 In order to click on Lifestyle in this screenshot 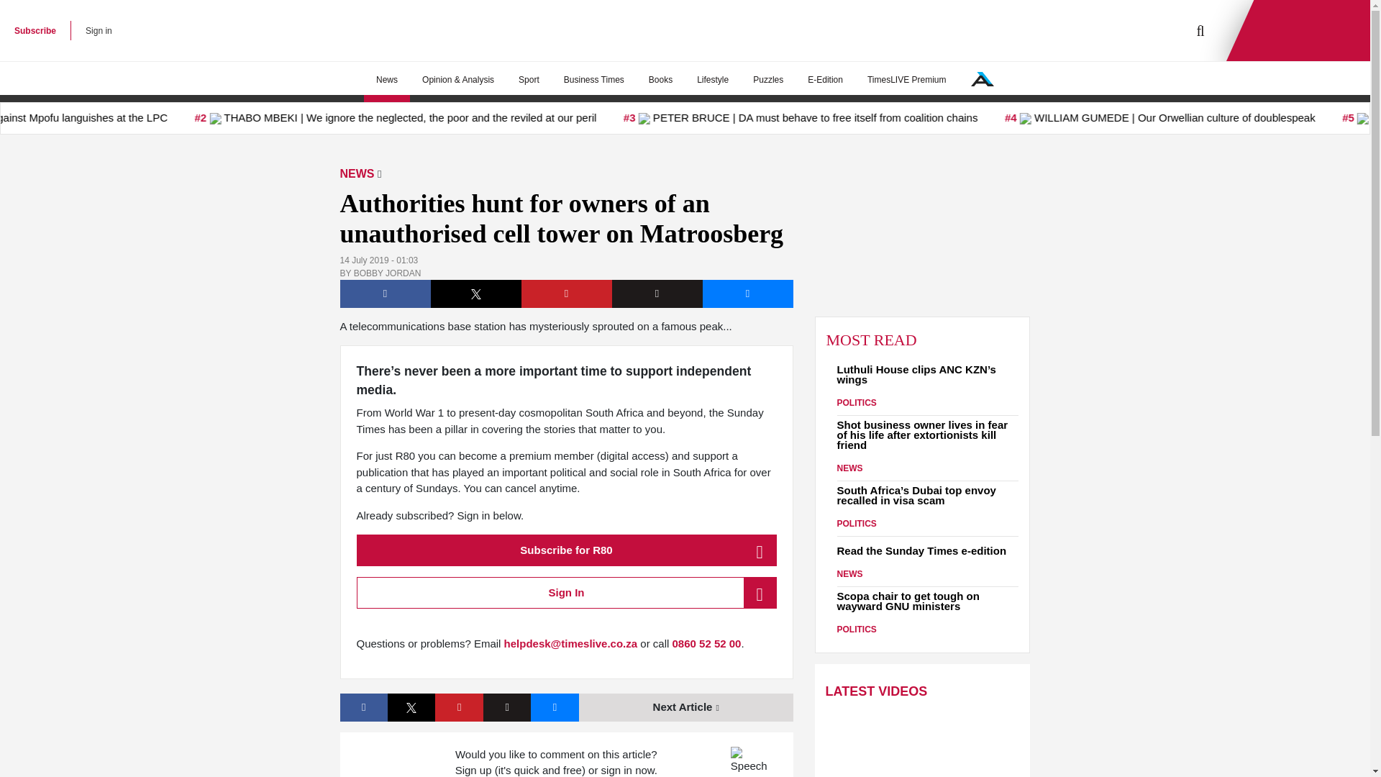, I will do `click(712, 80)`.